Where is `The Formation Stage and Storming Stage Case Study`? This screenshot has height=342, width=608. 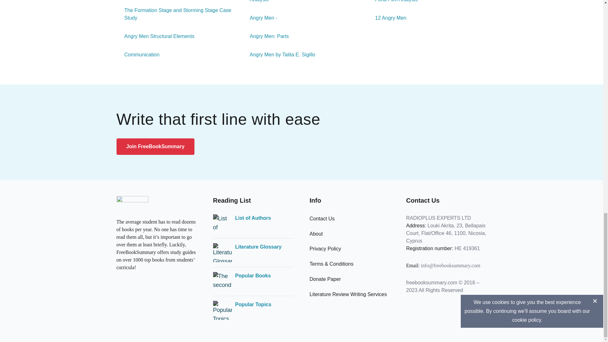
The Formation Stage and Storming Stage Case Study is located at coordinates (176, 14).